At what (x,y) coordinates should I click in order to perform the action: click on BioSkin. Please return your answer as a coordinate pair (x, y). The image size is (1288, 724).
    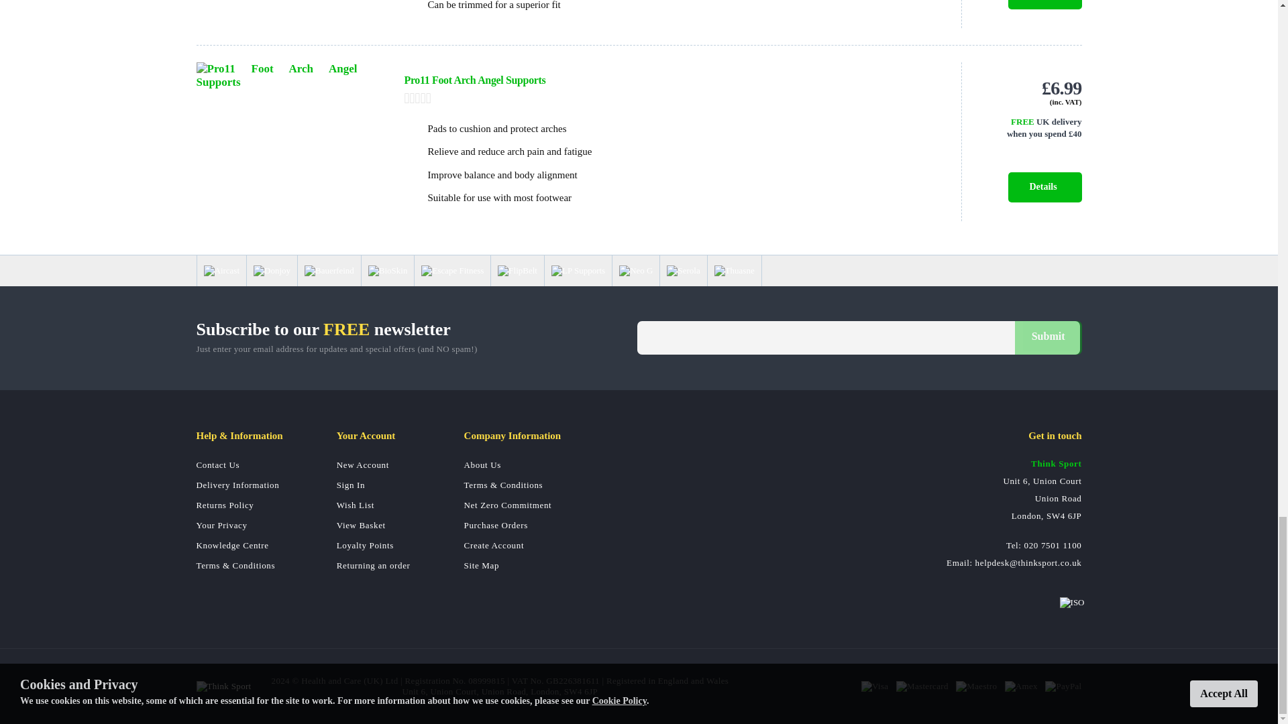
    Looking at the image, I should click on (388, 271).